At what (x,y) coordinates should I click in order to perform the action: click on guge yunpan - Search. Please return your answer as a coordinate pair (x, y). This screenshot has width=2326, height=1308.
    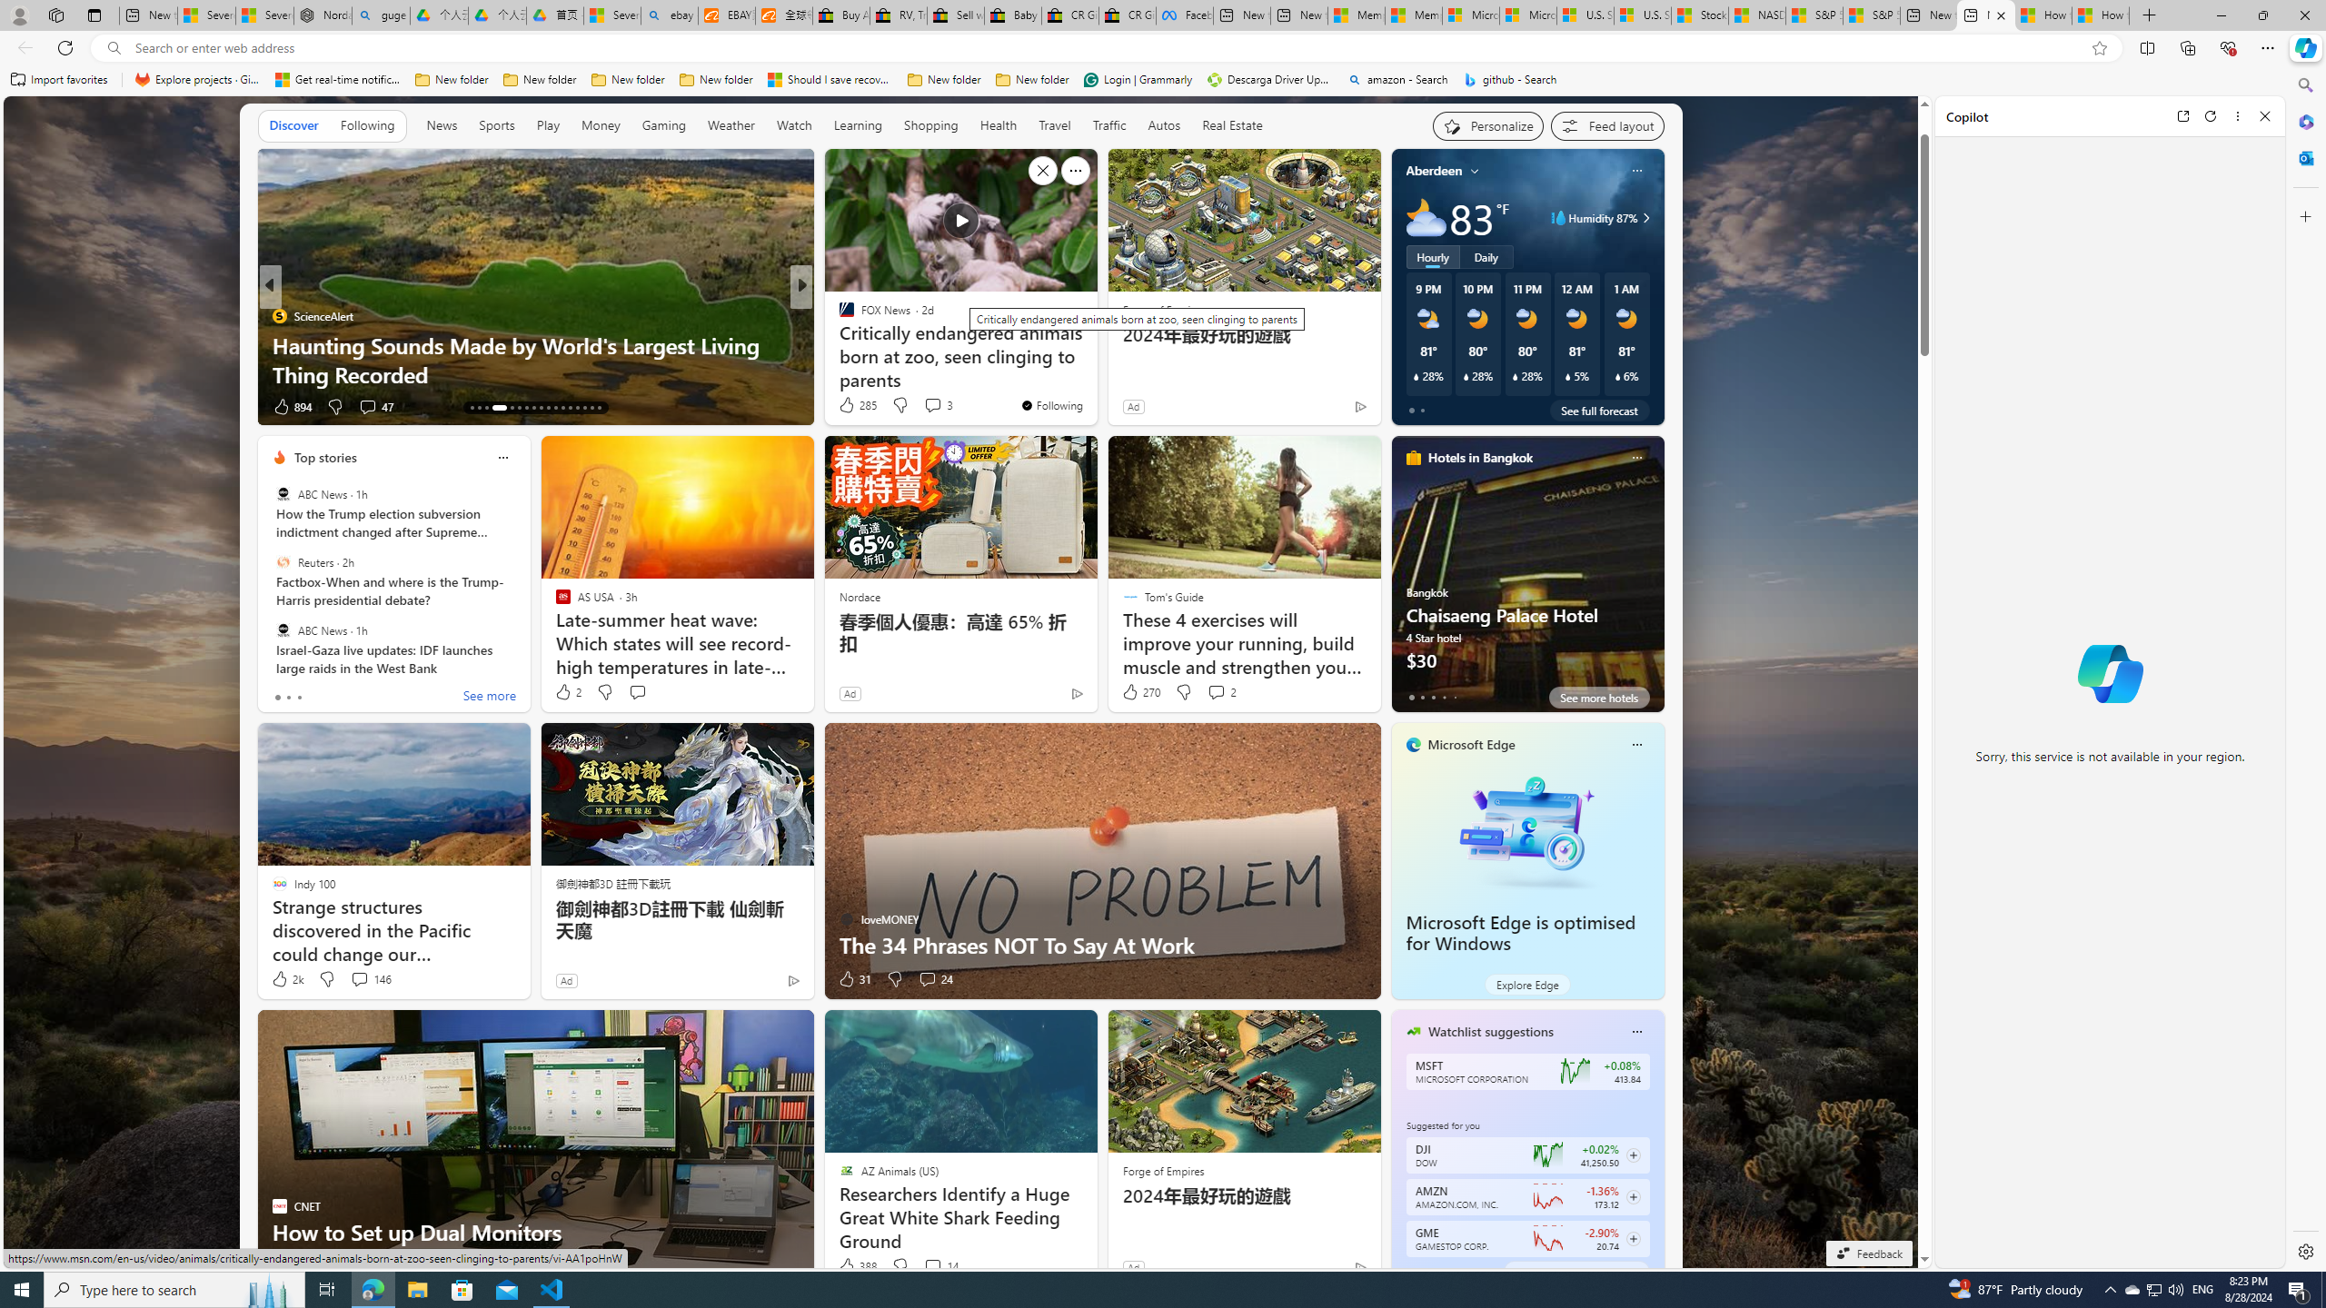
    Looking at the image, I should click on (381, 15).